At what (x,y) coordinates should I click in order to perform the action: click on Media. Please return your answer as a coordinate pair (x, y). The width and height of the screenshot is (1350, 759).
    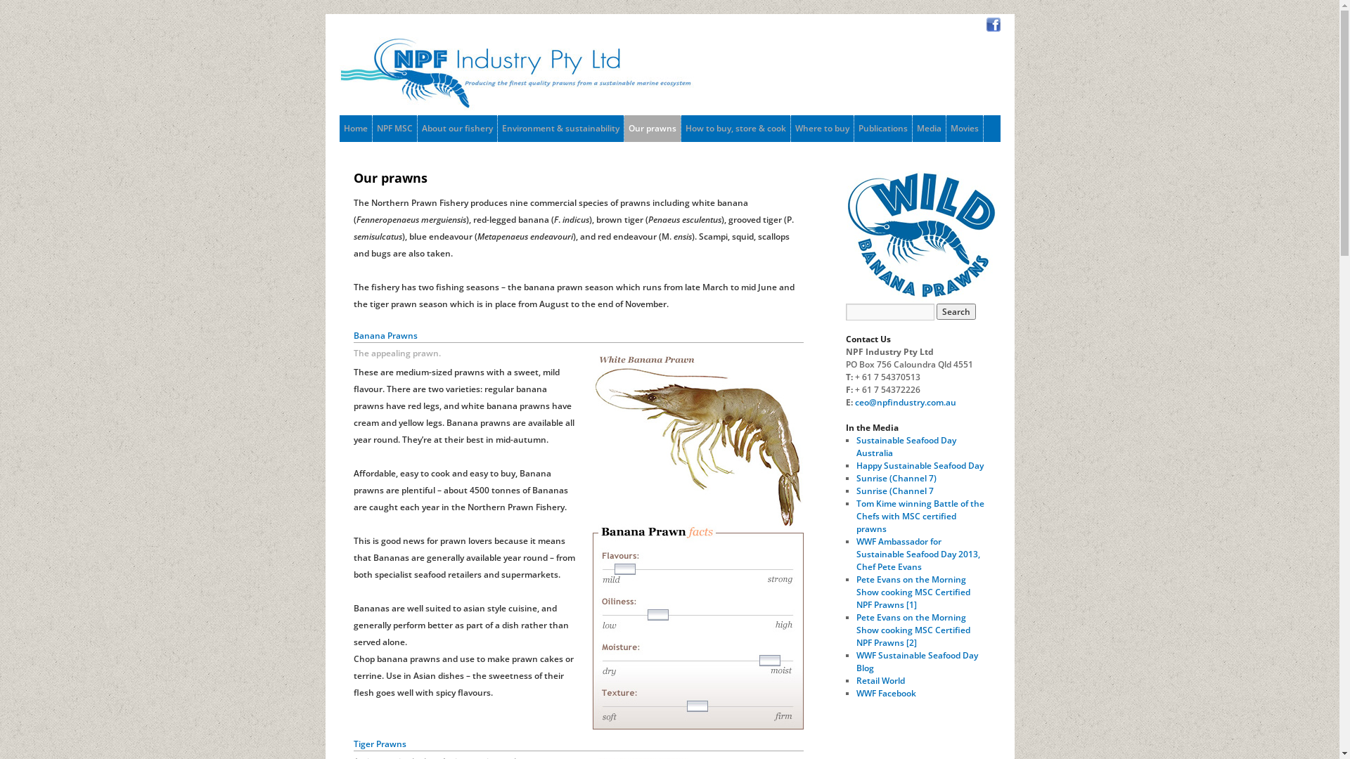
    Looking at the image, I should click on (930, 129).